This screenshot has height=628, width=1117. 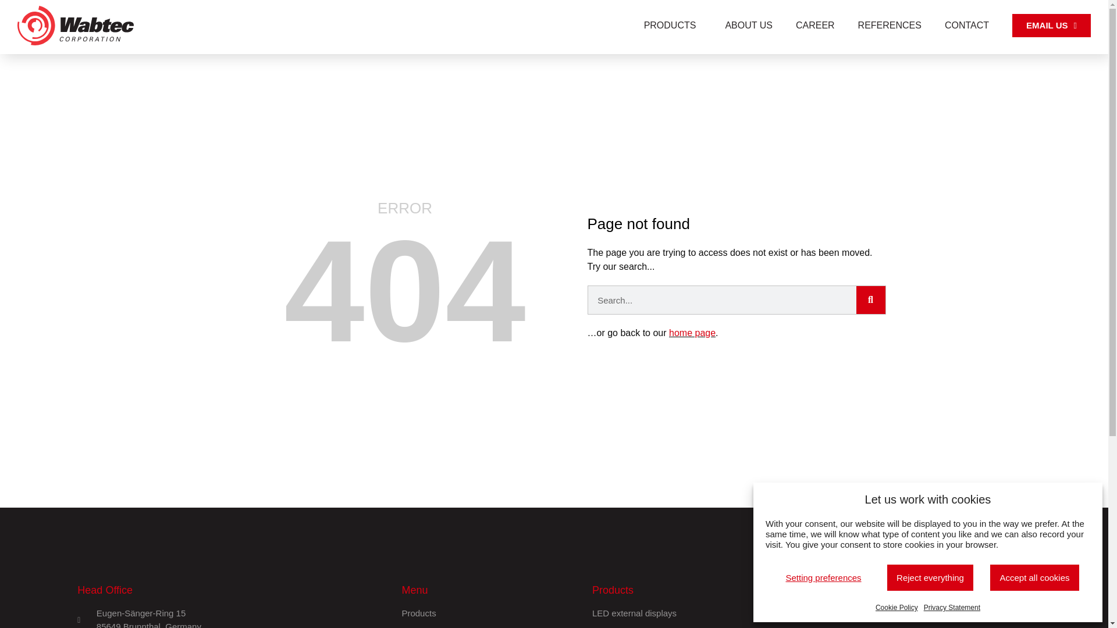 What do you see at coordinates (930, 578) in the screenshot?
I see `Reject everything` at bounding box center [930, 578].